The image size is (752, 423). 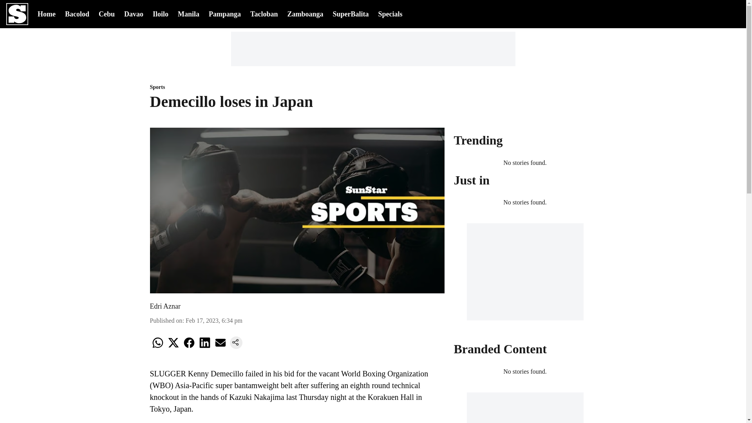 What do you see at coordinates (264, 13) in the screenshot?
I see `Tacloban` at bounding box center [264, 13].